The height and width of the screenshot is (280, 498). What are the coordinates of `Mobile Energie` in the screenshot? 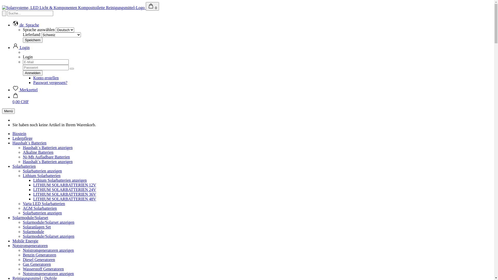 It's located at (25, 241).